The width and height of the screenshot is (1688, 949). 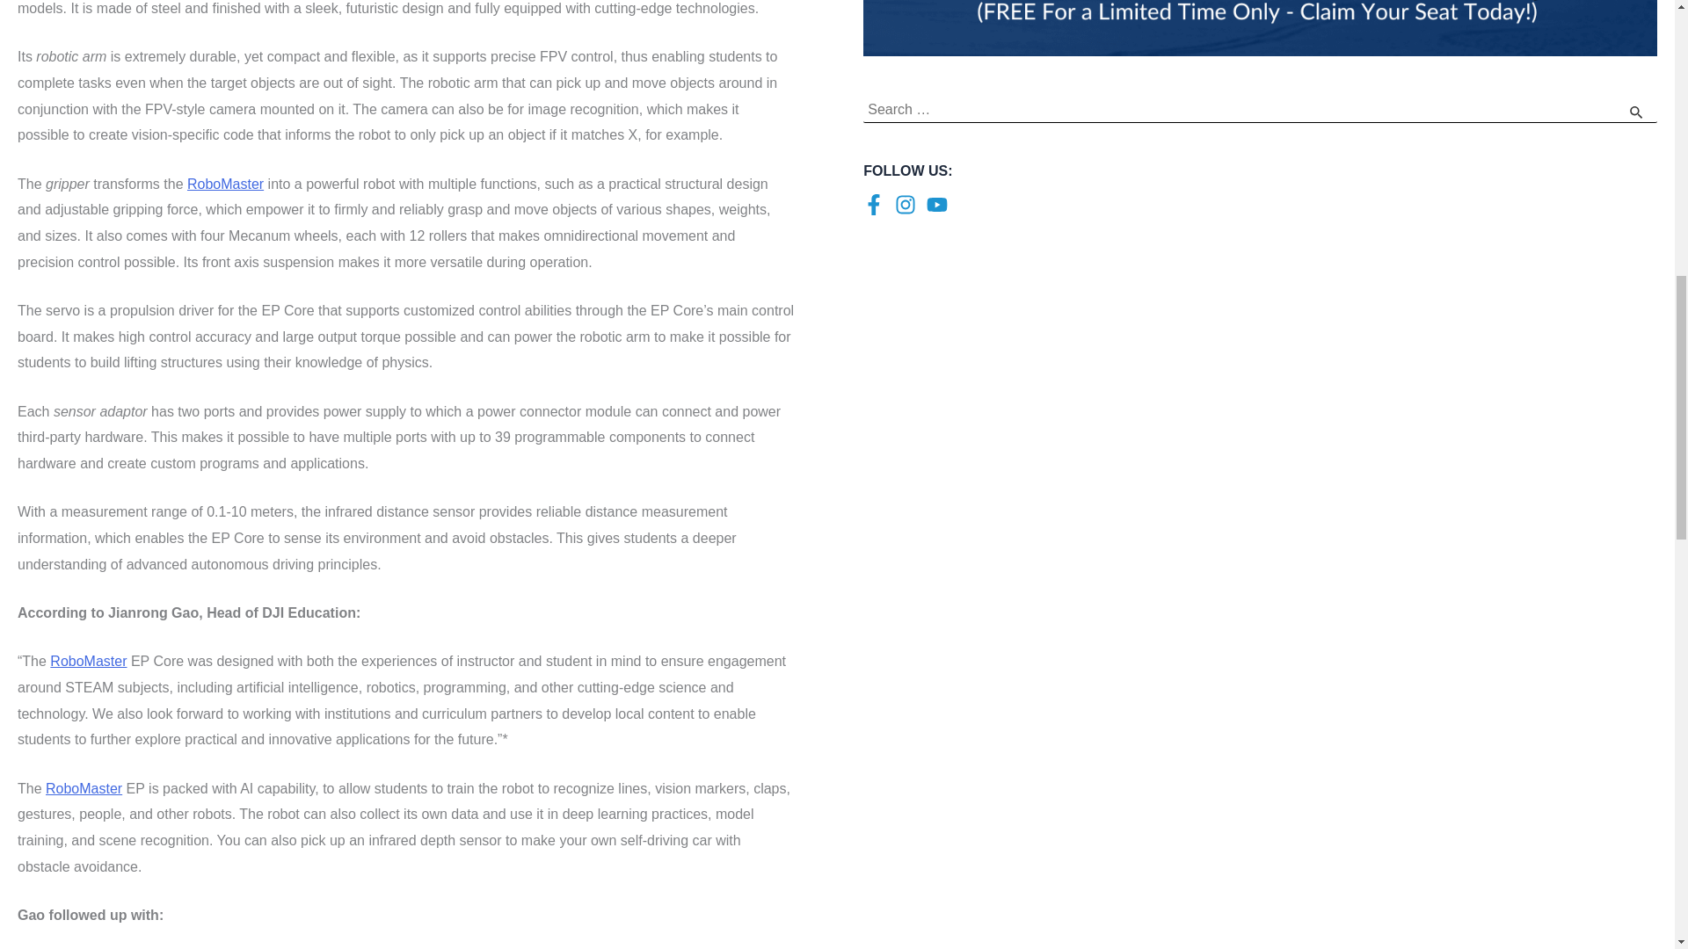 I want to click on RoboMaster, so click(x=225, y=184).